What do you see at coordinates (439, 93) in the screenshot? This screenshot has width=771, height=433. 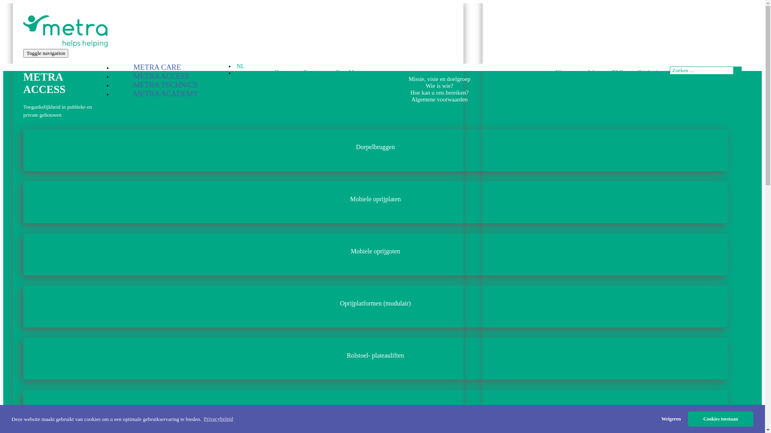 I see `Hoe kan u ons bereiken?` at bounding box center [439, 93].